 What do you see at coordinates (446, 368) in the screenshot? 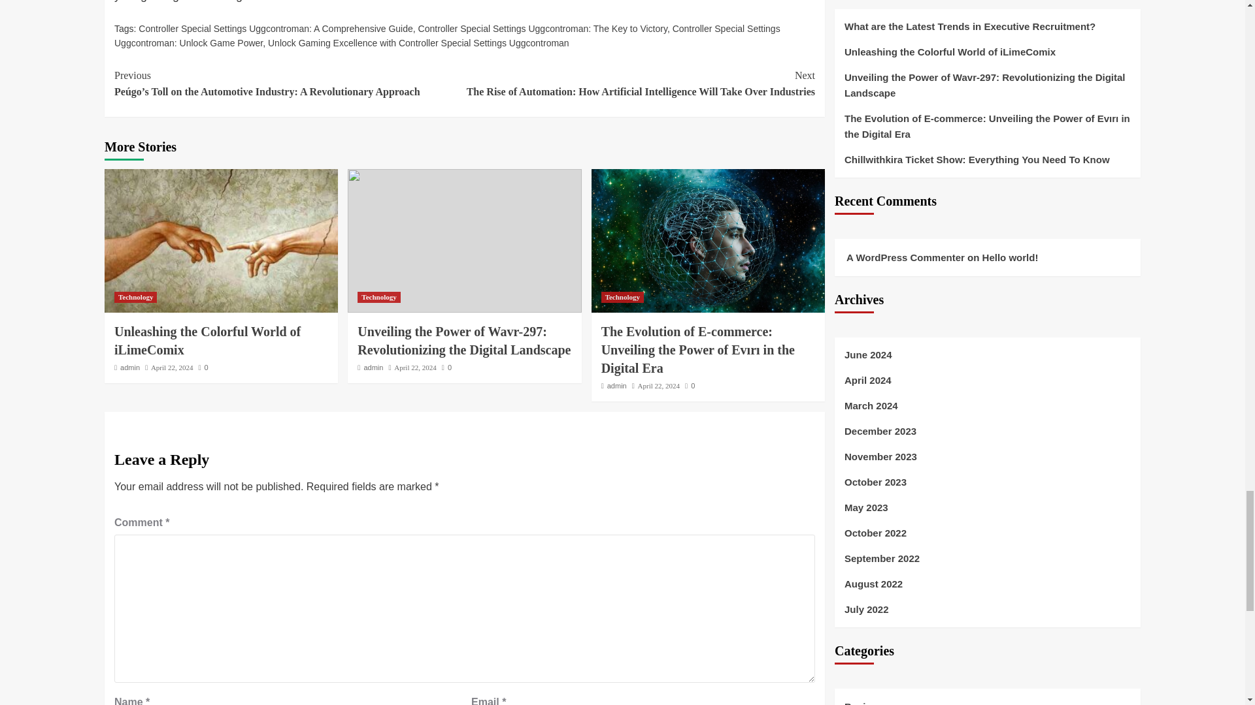
I see `0` at bounding box center [446, 368].